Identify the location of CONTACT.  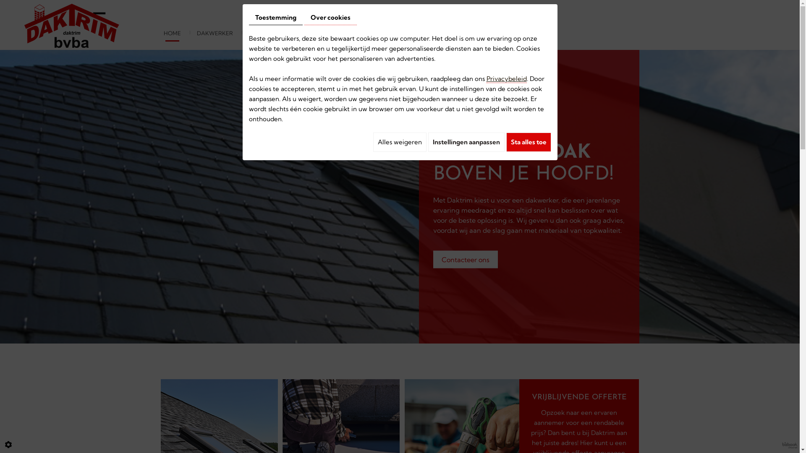
(437, 33).